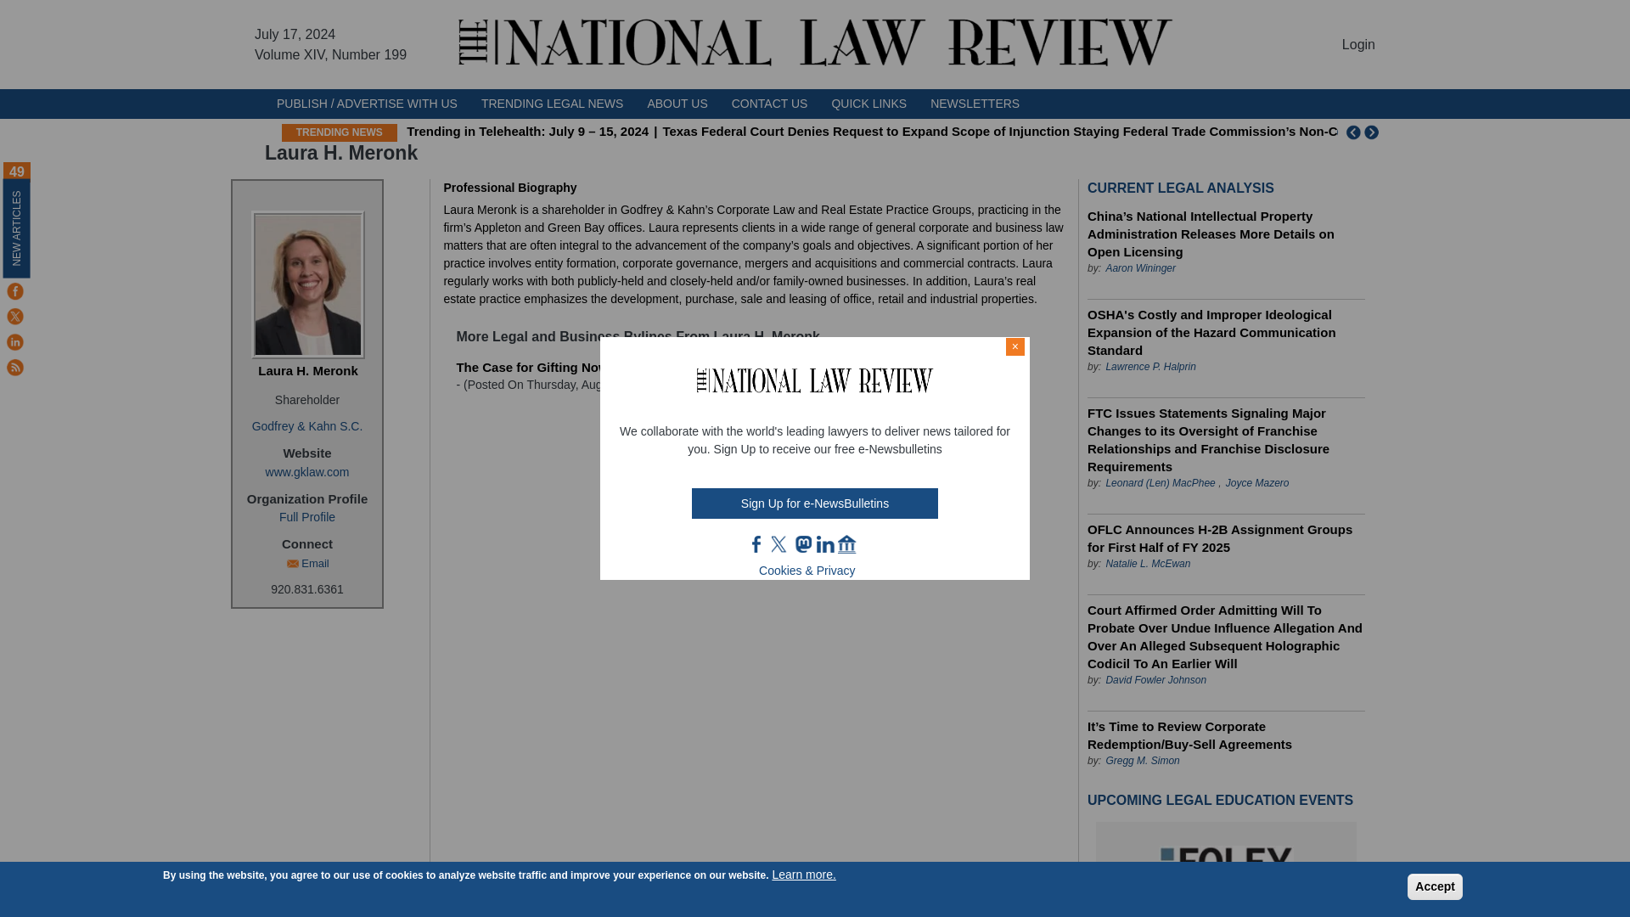 This screenshot has width=1630, height=917. What do you see at coordinates (815, 44) in the screenshot?
I see `Home` at bounding box center [815, 44].